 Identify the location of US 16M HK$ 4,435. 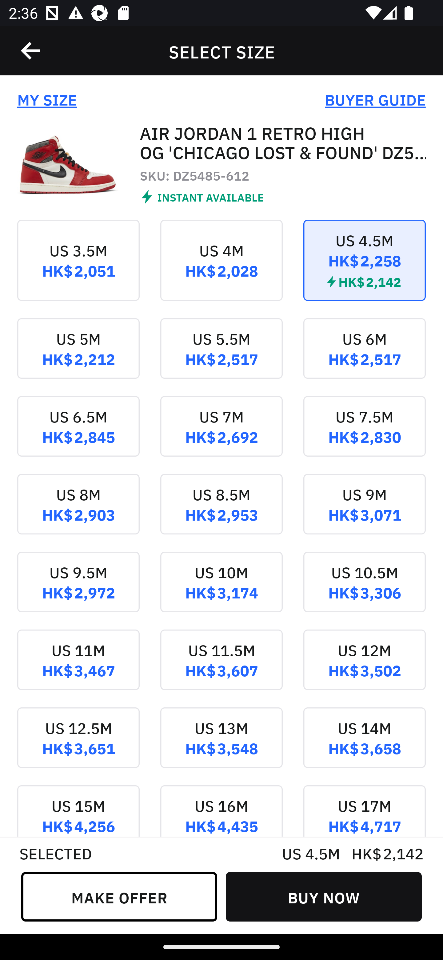
(221, 810).